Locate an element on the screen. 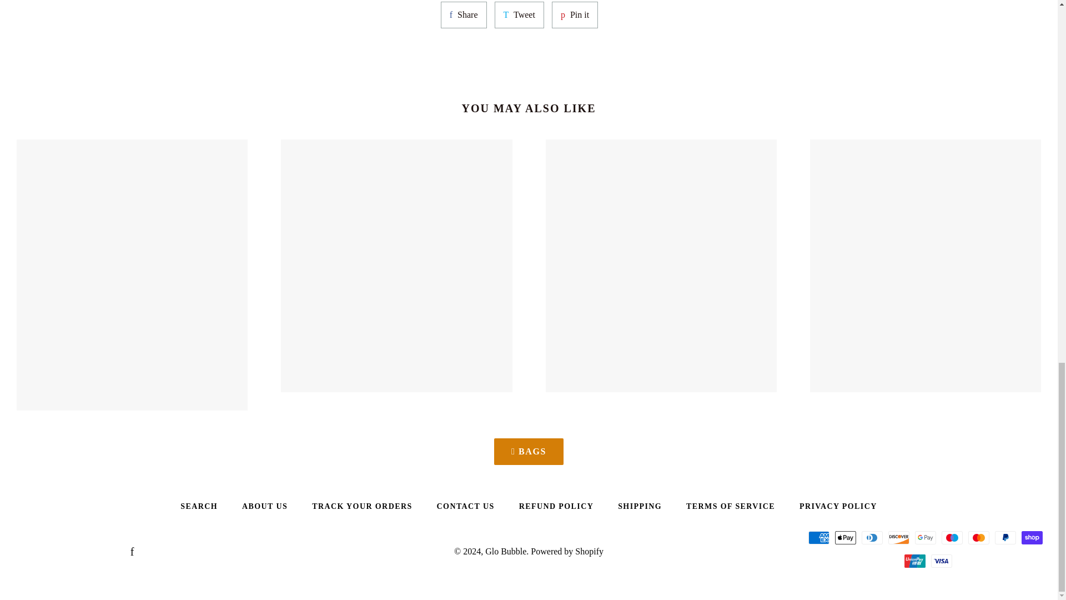 The width and height of the screenshot is (1066, 600). Diners Club is located at coordinates (872, 537).